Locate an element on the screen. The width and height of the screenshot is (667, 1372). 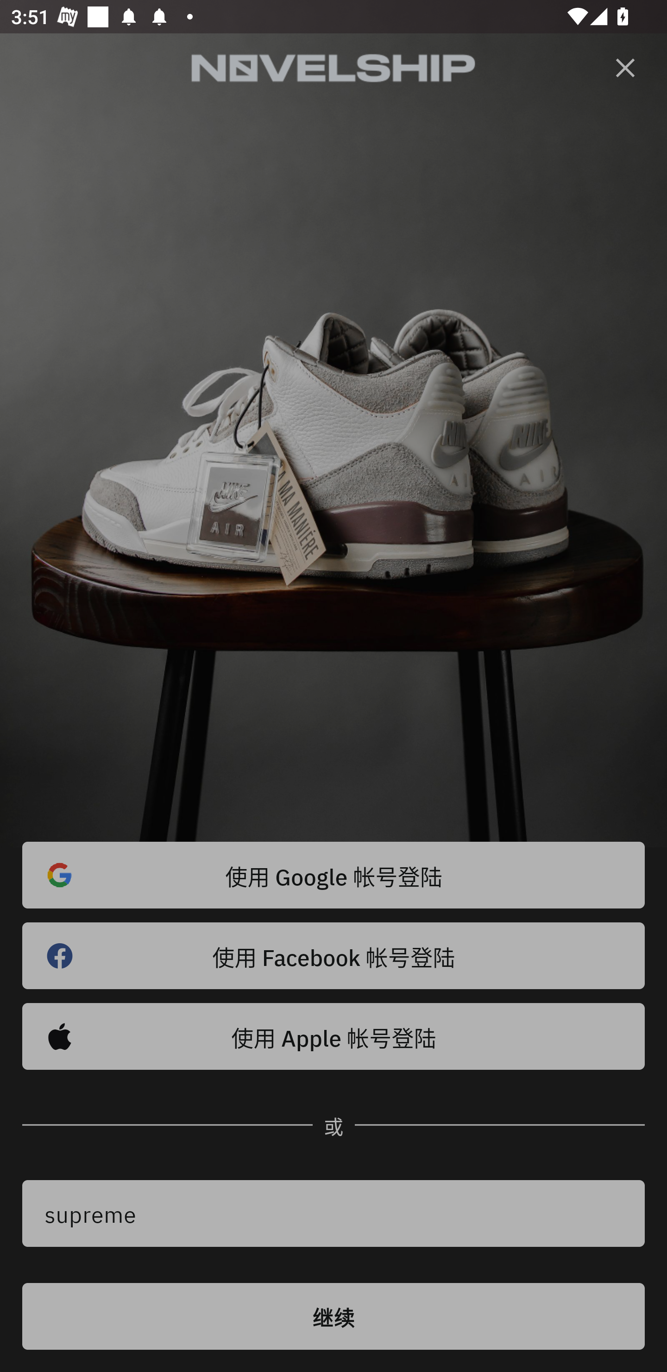
继续 is located at coordinates (333, 1316).